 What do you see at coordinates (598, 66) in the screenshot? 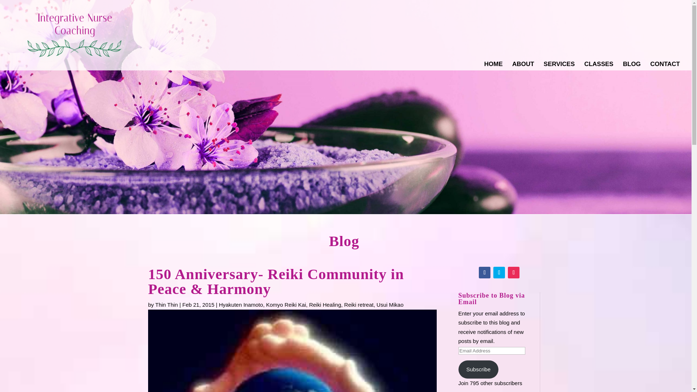
I see `CLASSES` at bounding box center [598, 66].